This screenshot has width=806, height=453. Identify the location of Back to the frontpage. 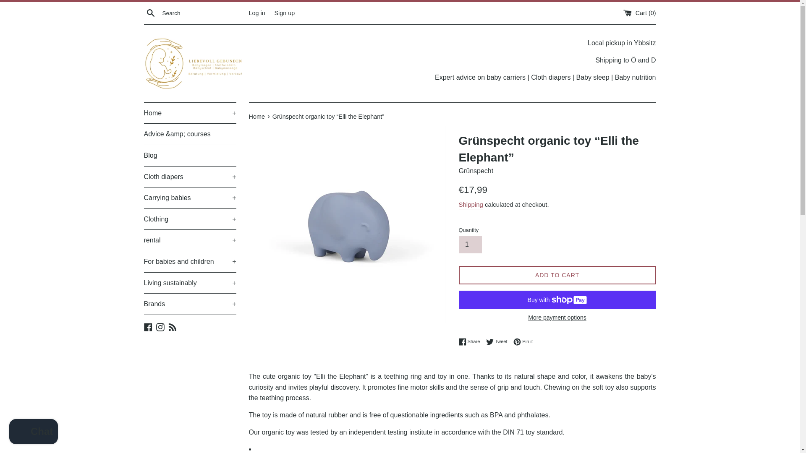
(257, 117).